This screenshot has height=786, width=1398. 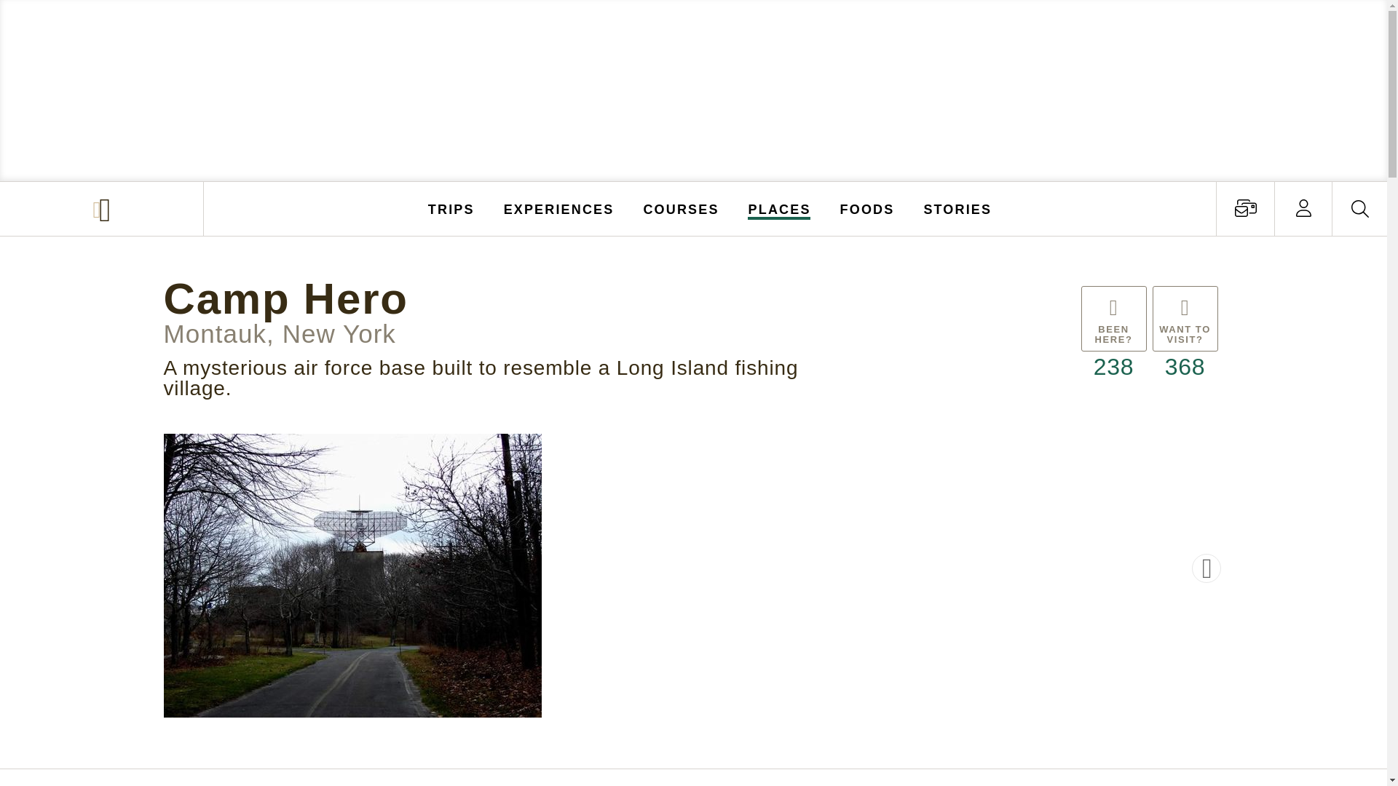 What do you see at coordinates (451, 208) in the screenshot?
I see `TRIPS` at bounding box center [451, 208].